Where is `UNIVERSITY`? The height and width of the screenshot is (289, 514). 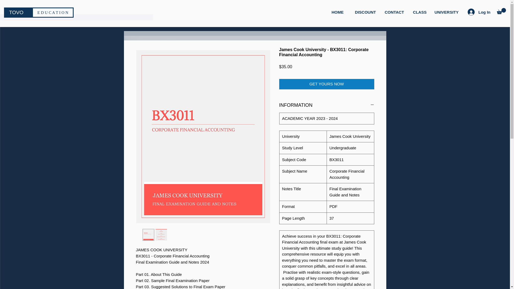
UNIVERSITY is located at coordinates (447, 12).